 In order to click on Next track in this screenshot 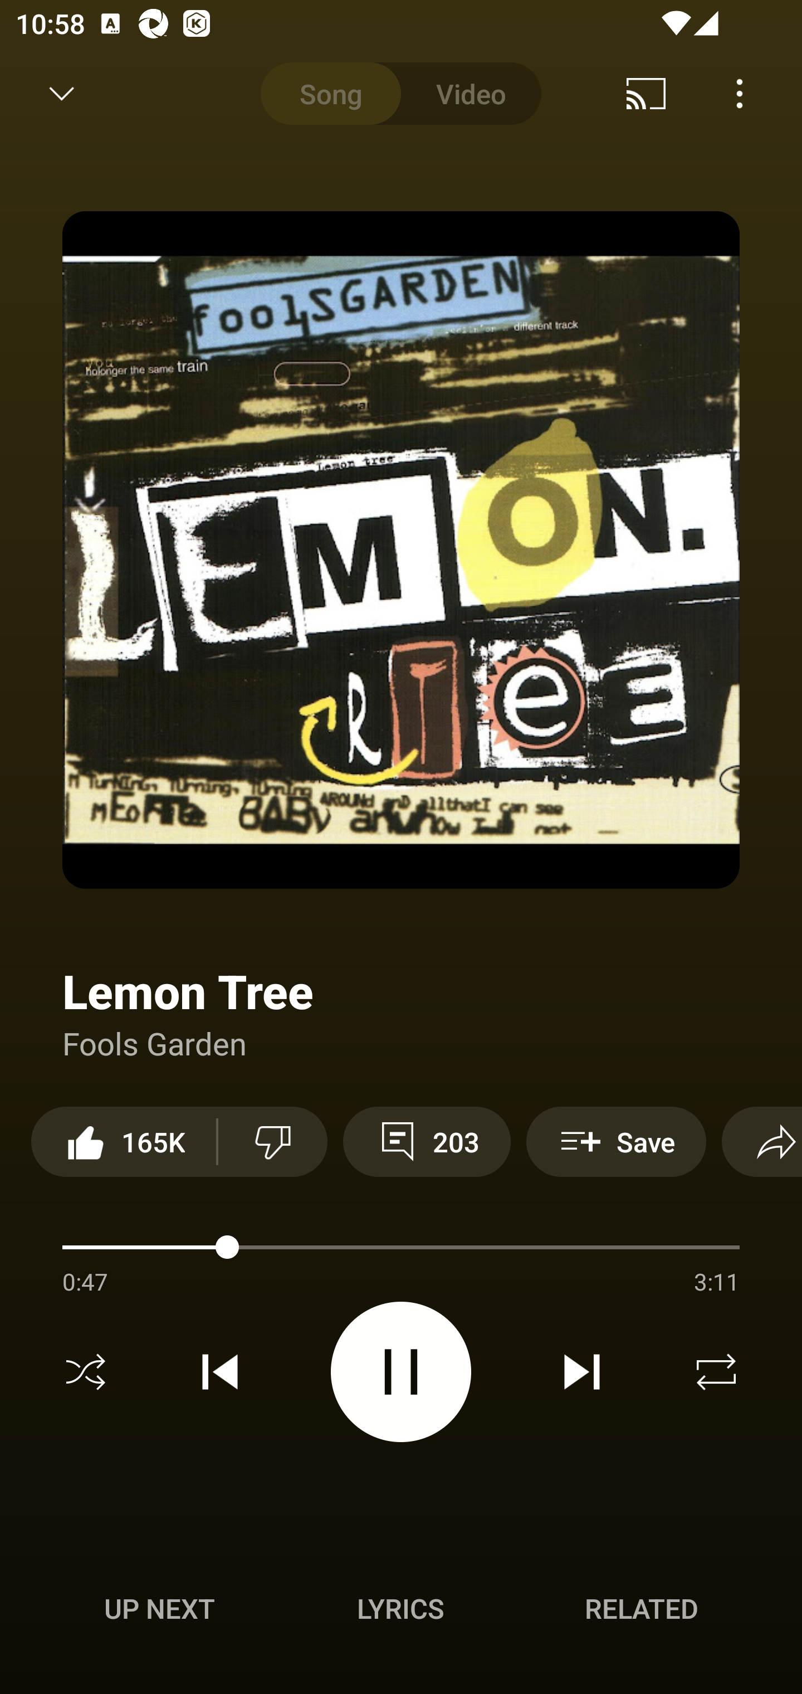, I will do `click(581, 1372)`.